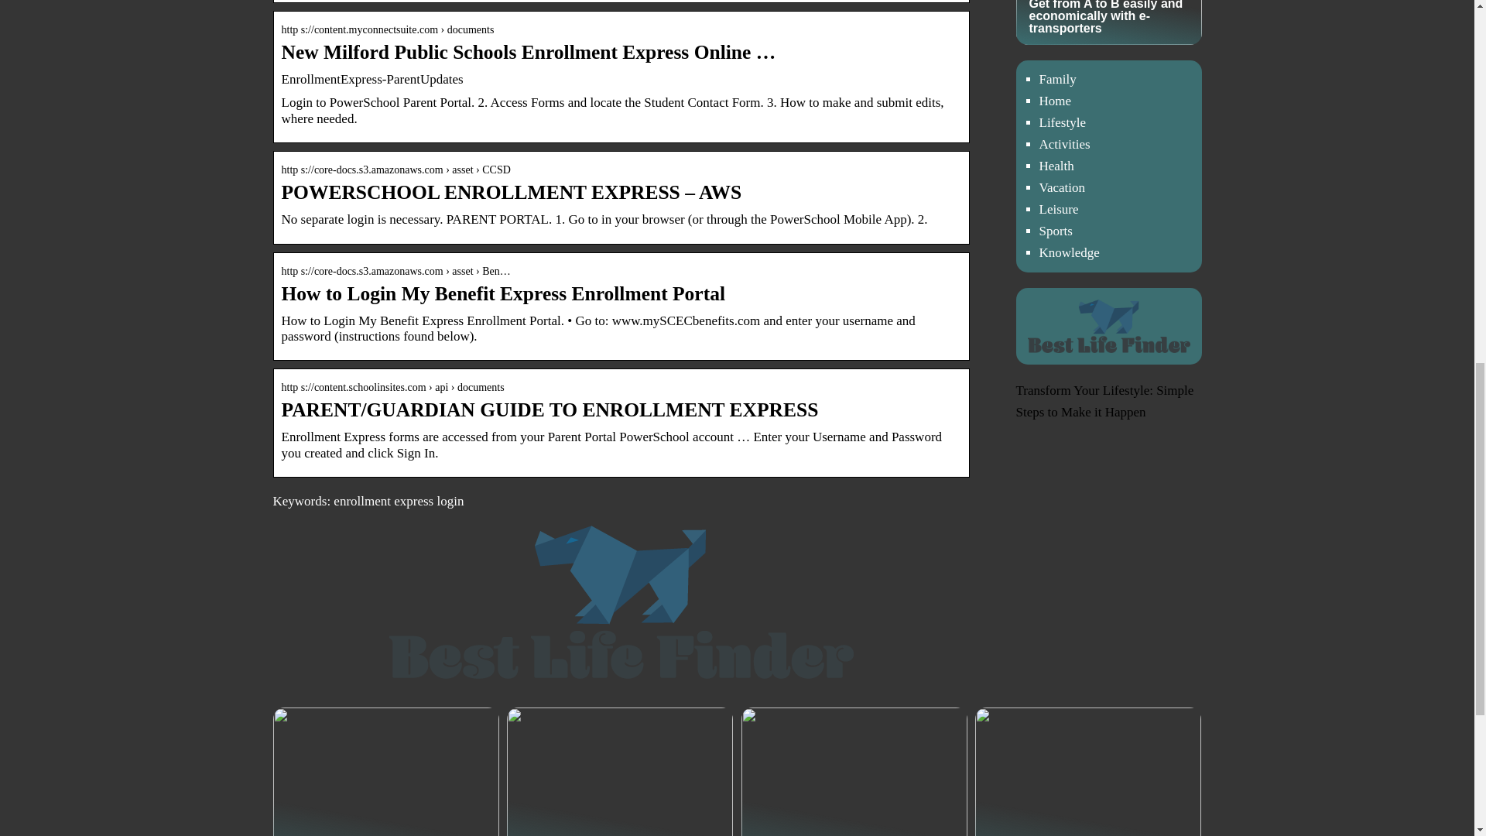  I want to click on Vacation, so click(1062, 187).